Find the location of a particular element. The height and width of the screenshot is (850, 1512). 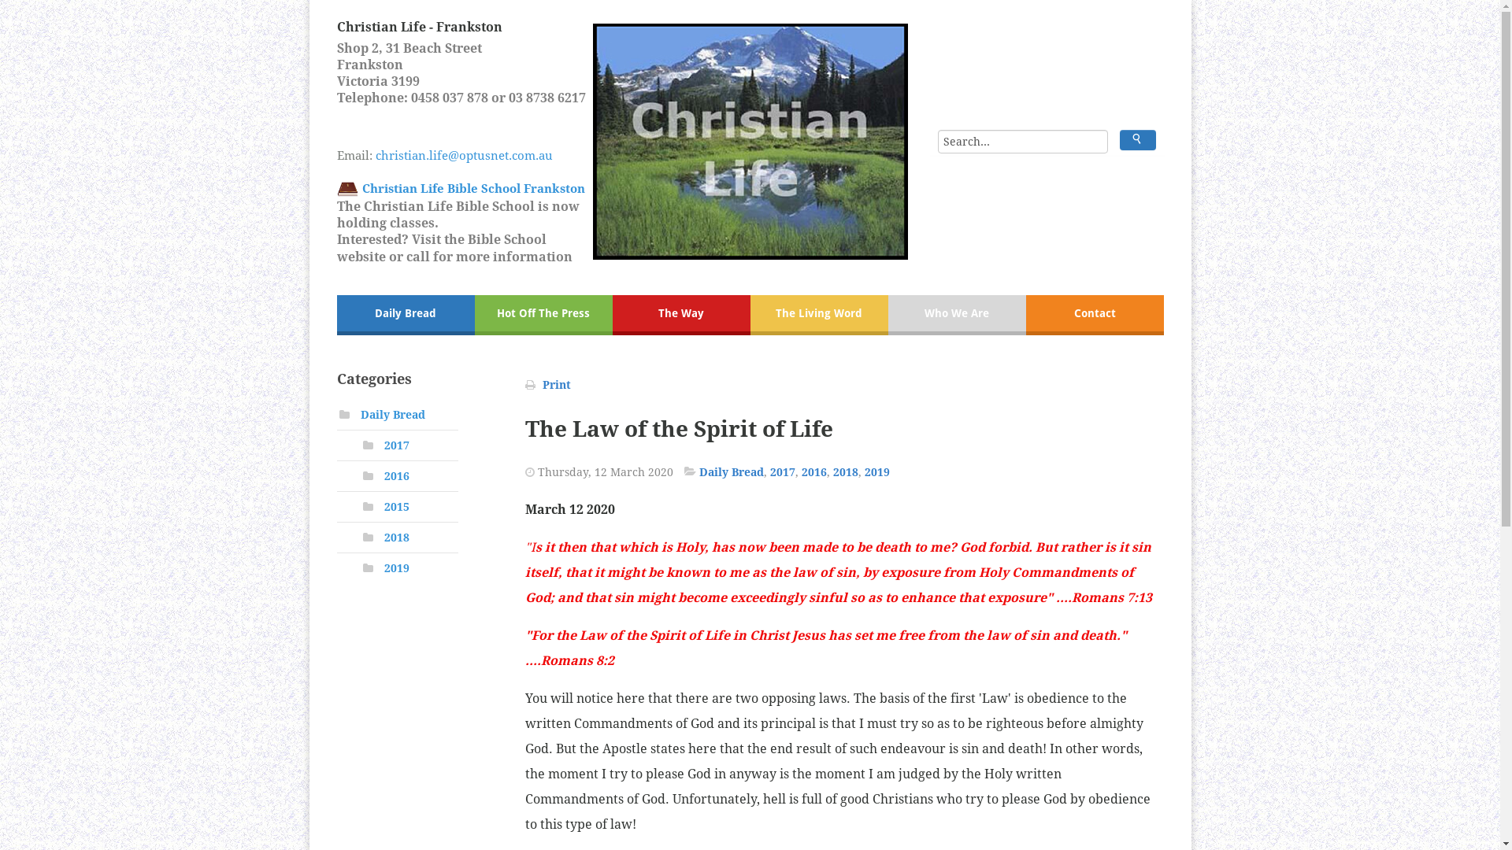

Daily Bread is located at coordinates (393, 415).